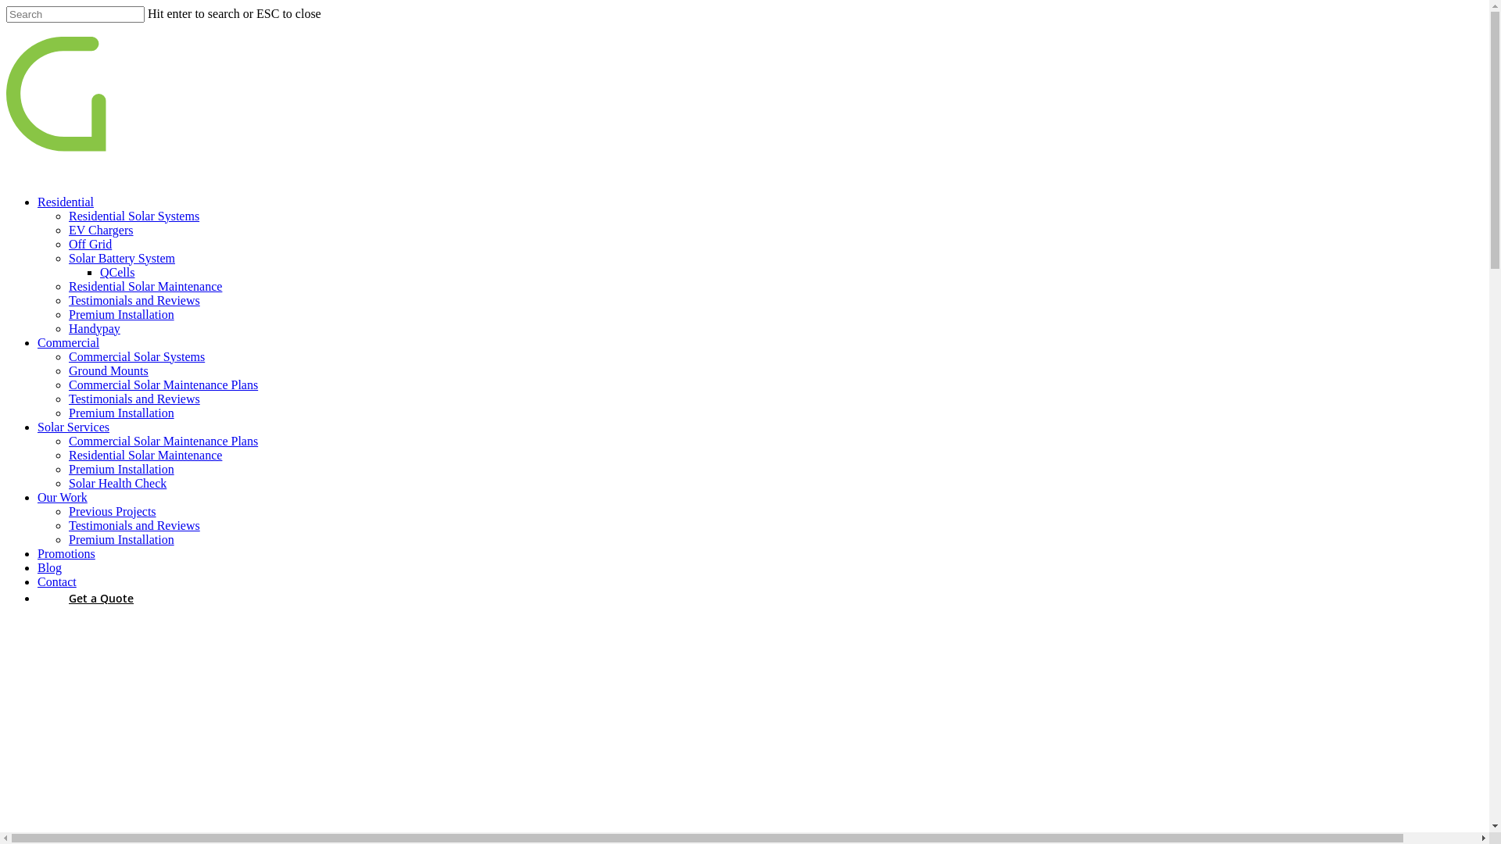  Describe the element at coordinates (91, 244) in the screenshot. I see `Off Grid` at that location.